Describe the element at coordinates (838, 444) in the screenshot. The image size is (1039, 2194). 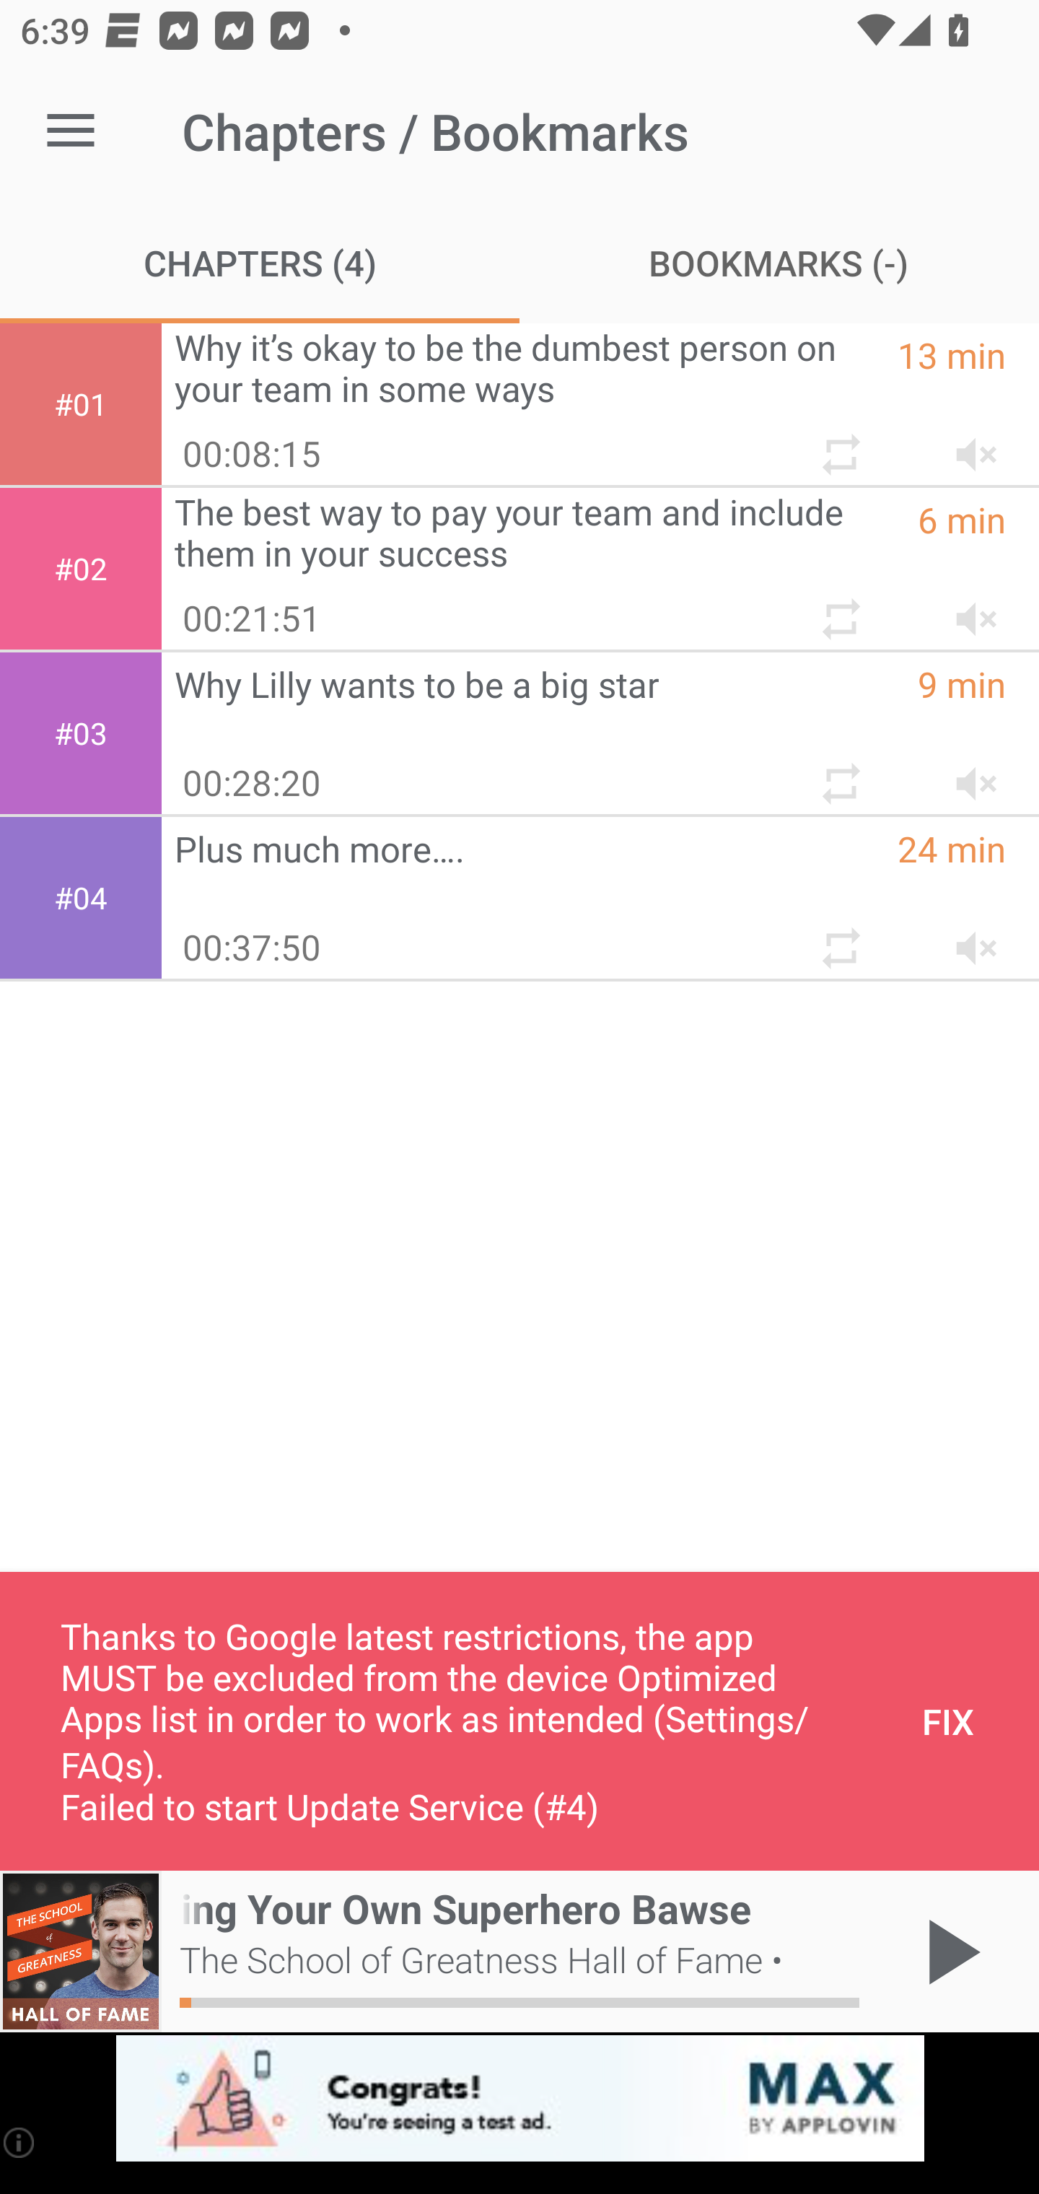
I see `Repeat chapter` at that location.